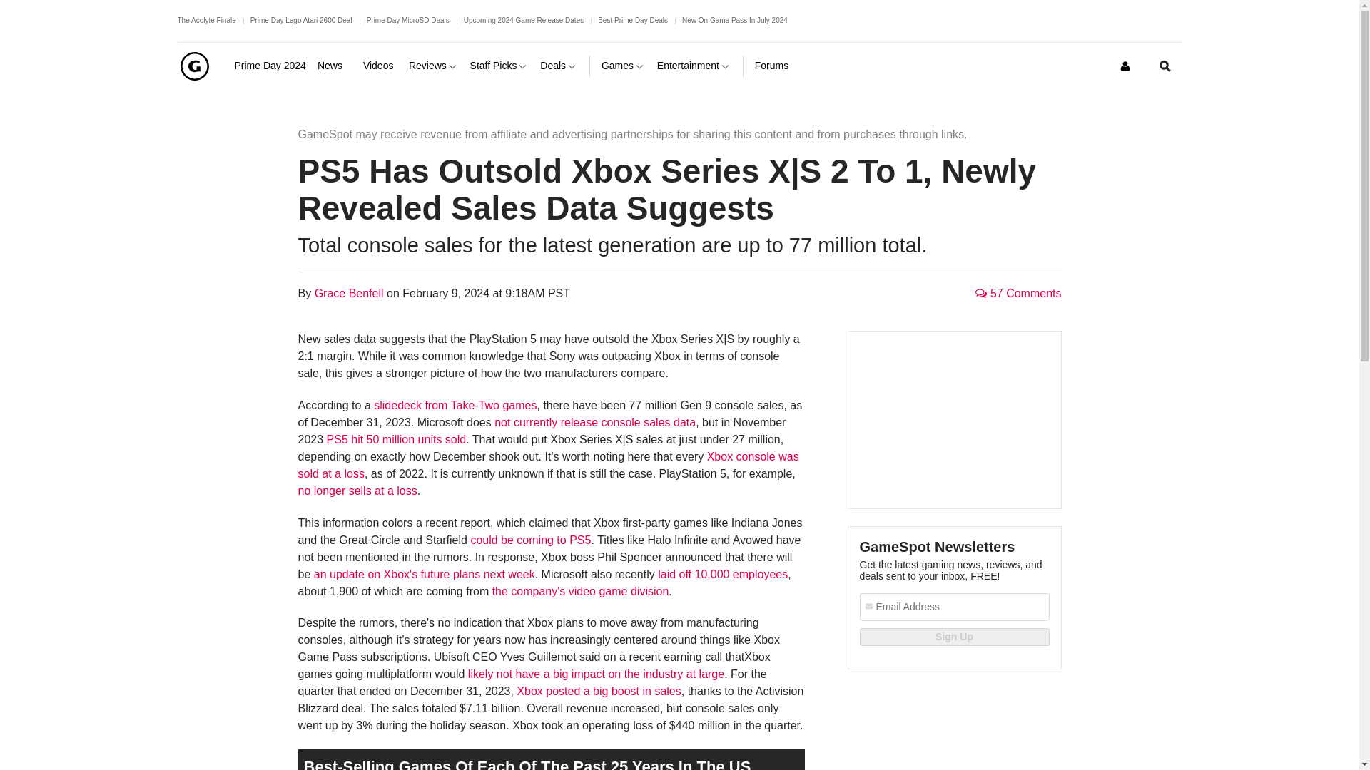  I want to click on Staff Picks, so click(499, 66).